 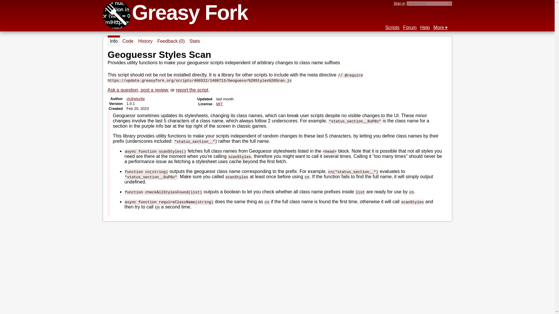 What do you see at coordinates (392, 27) in the screenshot?
I see `Scripts` at bounding box center [392, 27].